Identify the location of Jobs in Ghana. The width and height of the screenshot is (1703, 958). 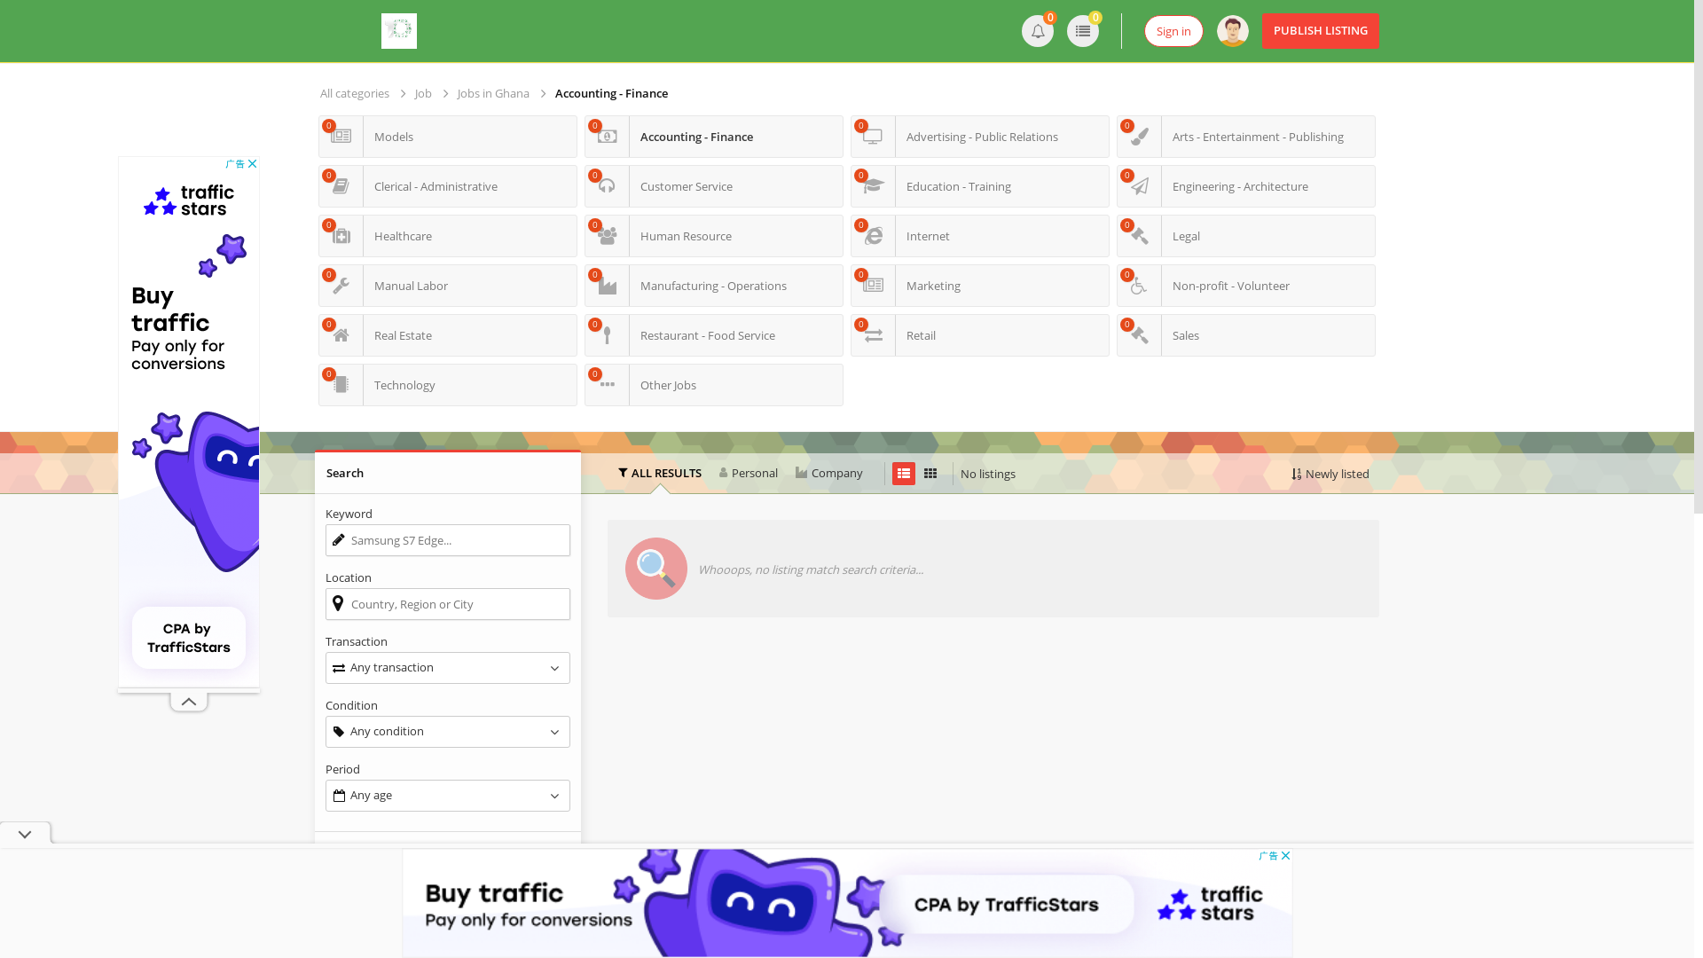
(502, 93).